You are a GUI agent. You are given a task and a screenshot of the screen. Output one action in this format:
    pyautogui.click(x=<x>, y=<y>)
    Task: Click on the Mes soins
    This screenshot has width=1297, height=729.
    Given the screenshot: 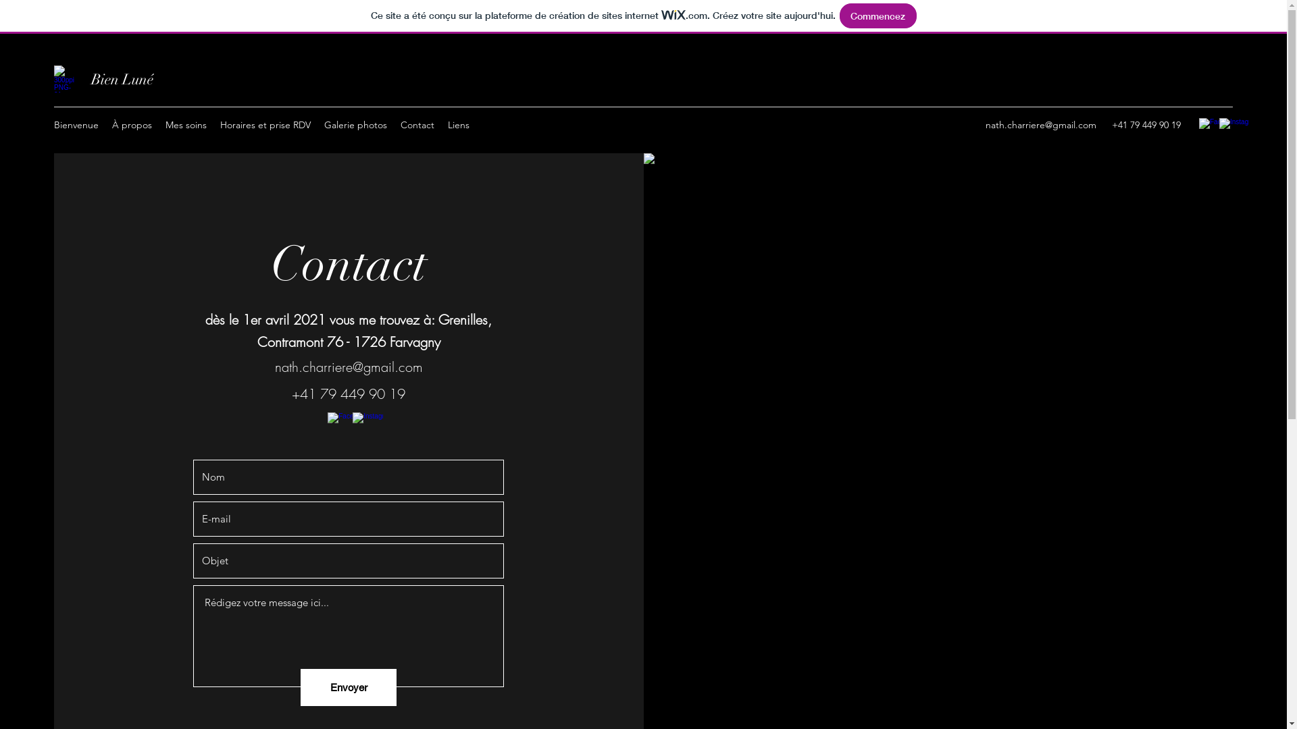 What is the action you would take?
    pyautogui.click(x=186, y=125)
    